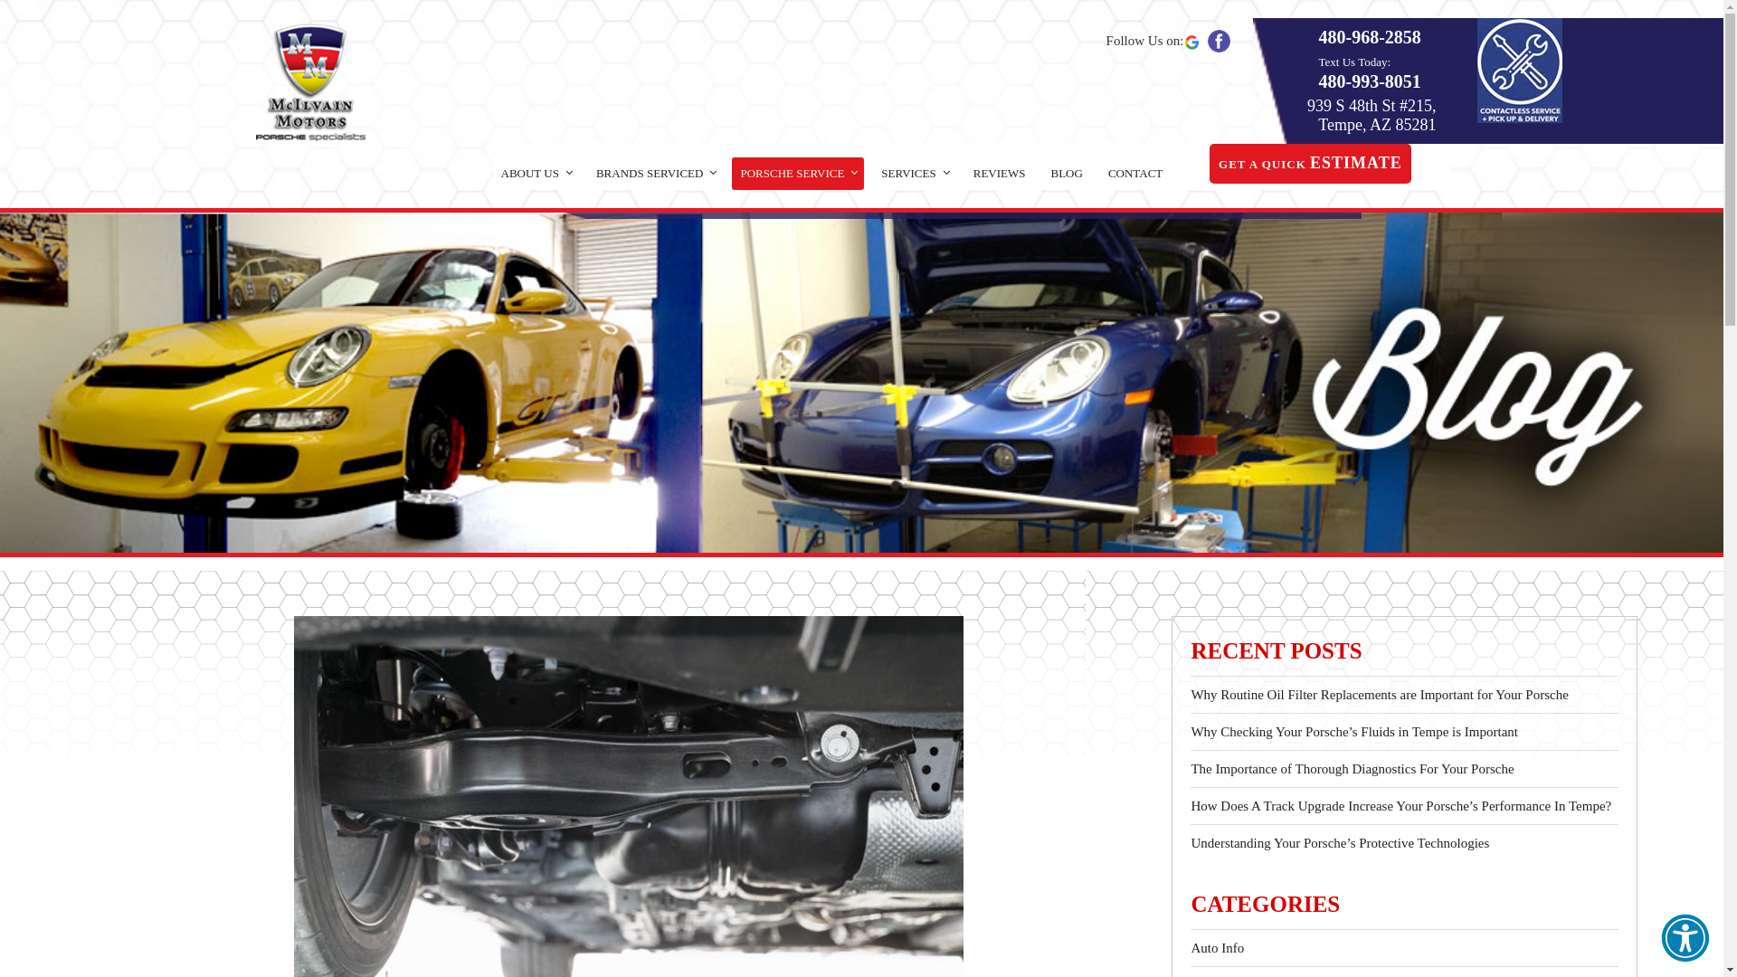 The height and width of the screenshot is (977, 1737). I want to click on 480-993-8051, so click(1384, 81).